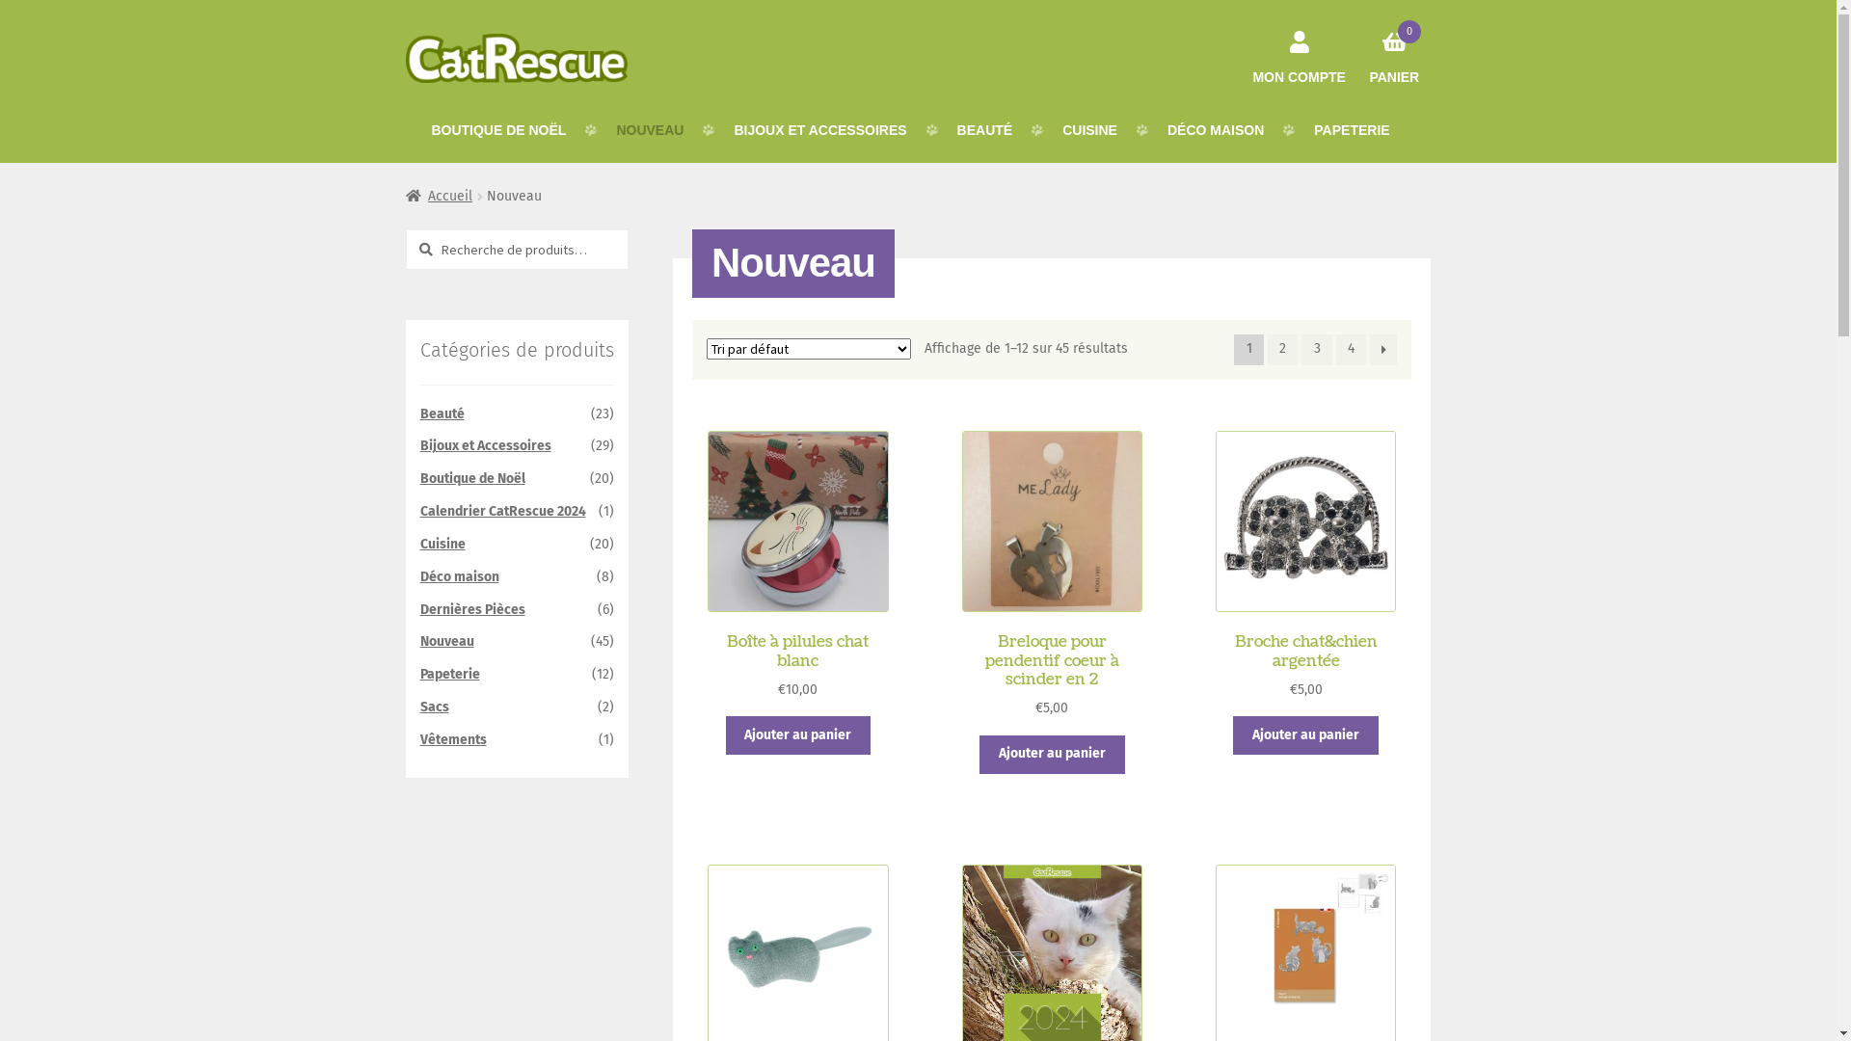 The width and height of the screenshot is (1851, 1041). What do you see at coordinates (1317, 350) in the screenshot?
I see `3` at bounding box center [1317, 350].